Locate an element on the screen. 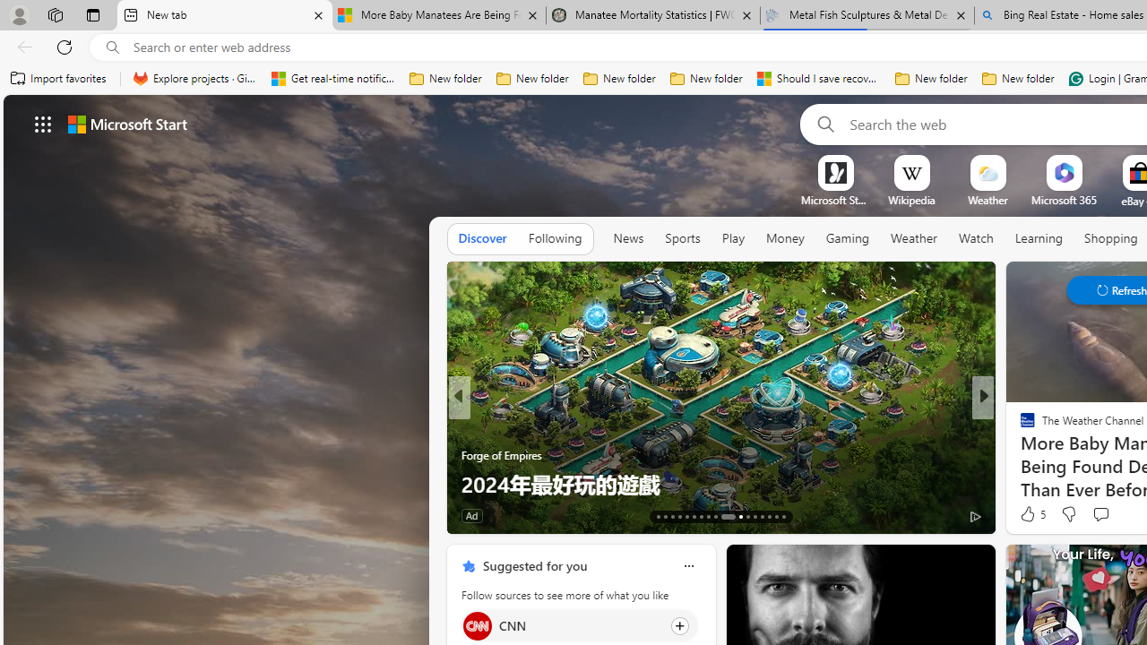 The image size is (1147, 645). Hide this story is located at coordinates (941, 566).